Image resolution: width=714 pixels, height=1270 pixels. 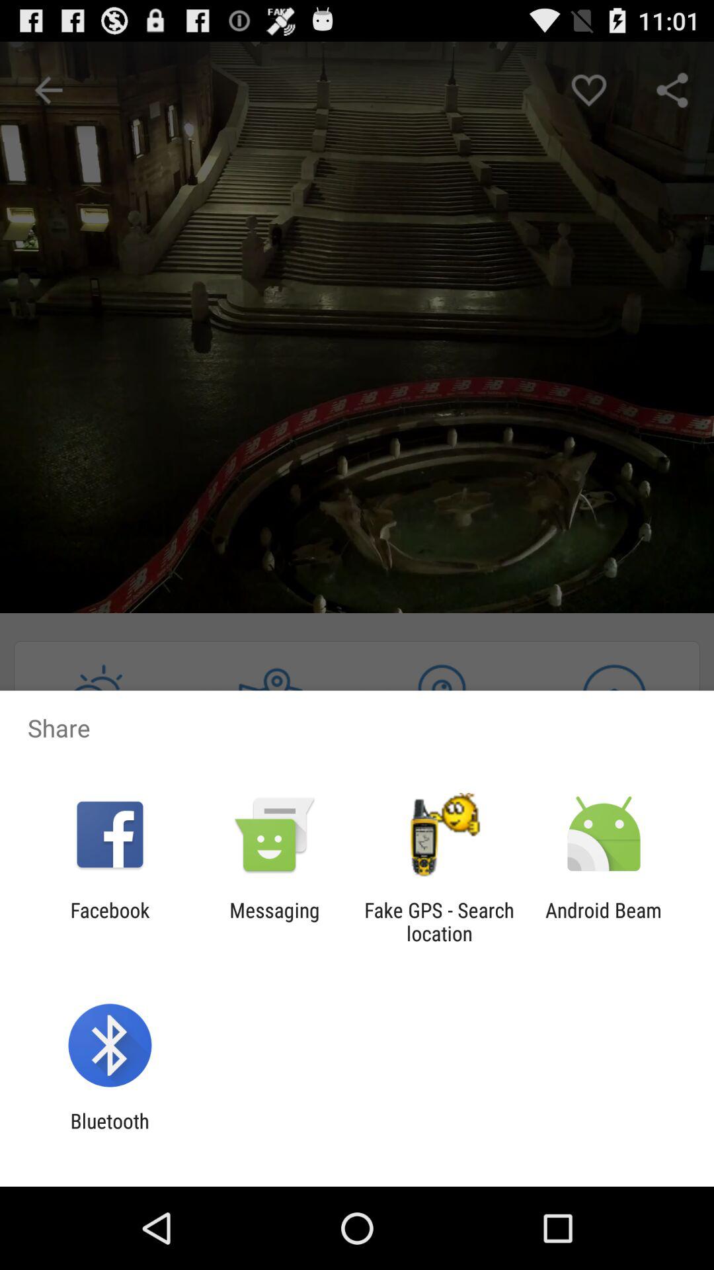 I want to click on open app at the bottom right corner, so click(x=604, y=921).